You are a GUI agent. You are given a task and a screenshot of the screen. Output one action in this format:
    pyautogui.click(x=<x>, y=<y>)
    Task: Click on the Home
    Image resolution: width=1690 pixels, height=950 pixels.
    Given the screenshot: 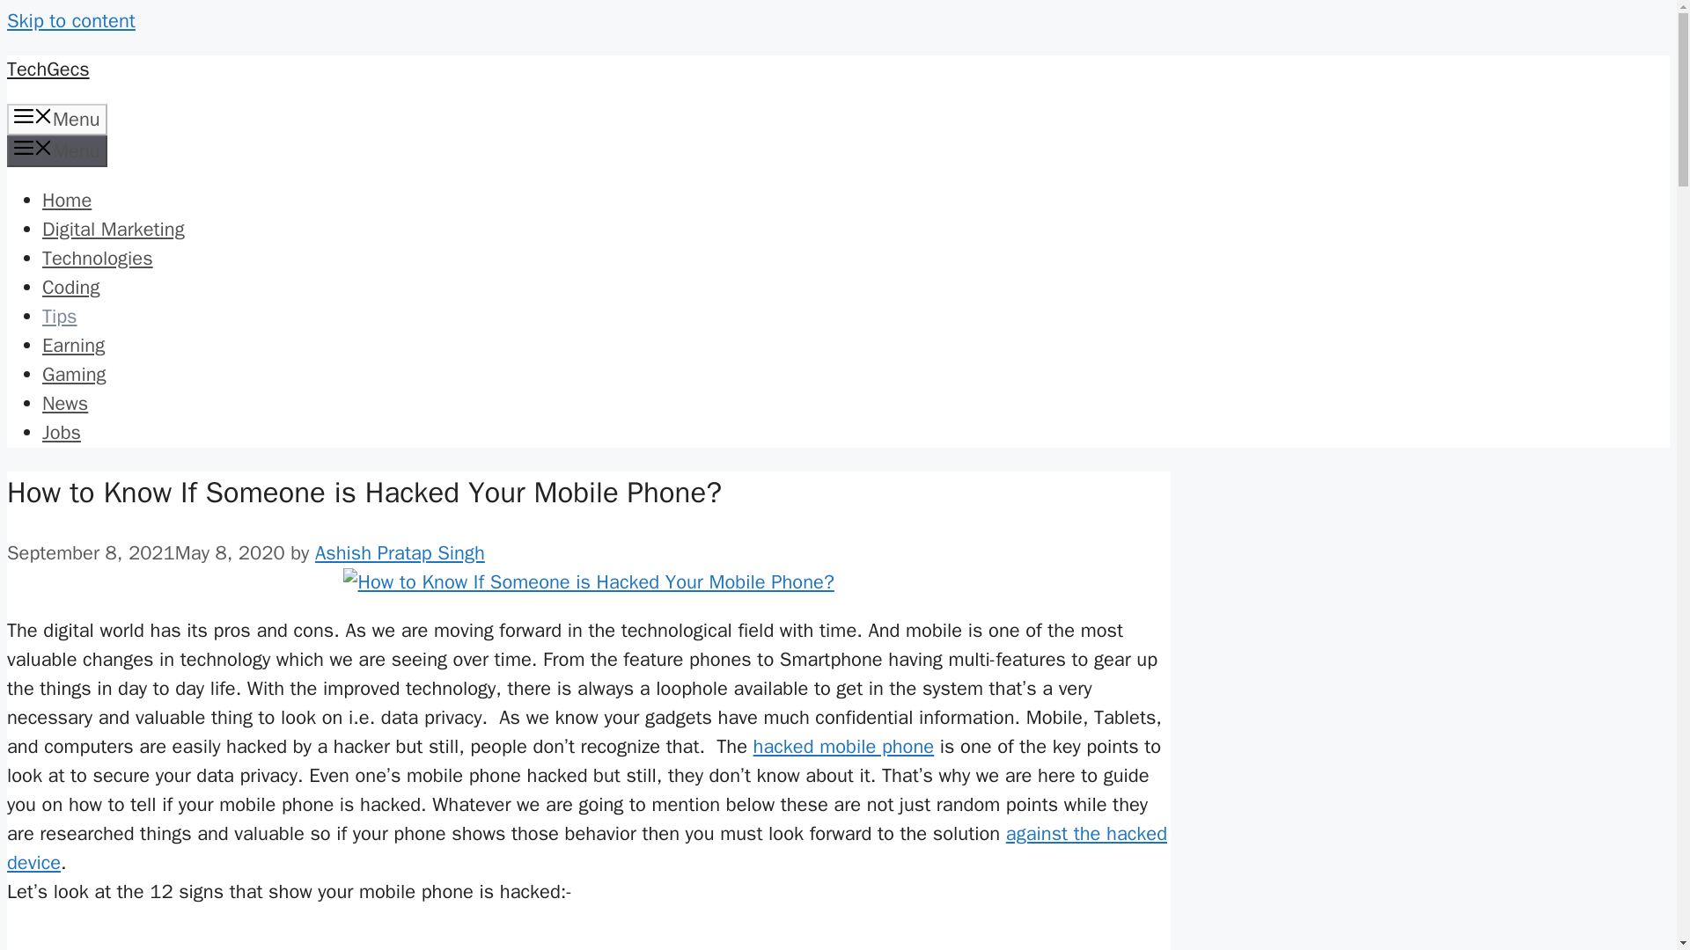 What is the action you would take?
    pyautogui.click(x=67, y=200)
    